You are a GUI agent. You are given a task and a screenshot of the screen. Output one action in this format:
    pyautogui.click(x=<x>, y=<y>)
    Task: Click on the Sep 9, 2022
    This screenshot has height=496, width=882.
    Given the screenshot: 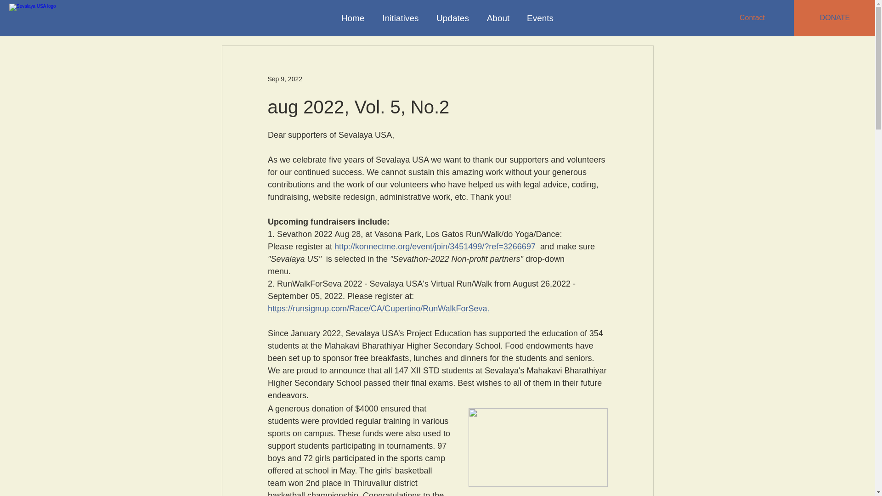 What is the action you would take?
    pyautogui.click(x=285, y=79)
    